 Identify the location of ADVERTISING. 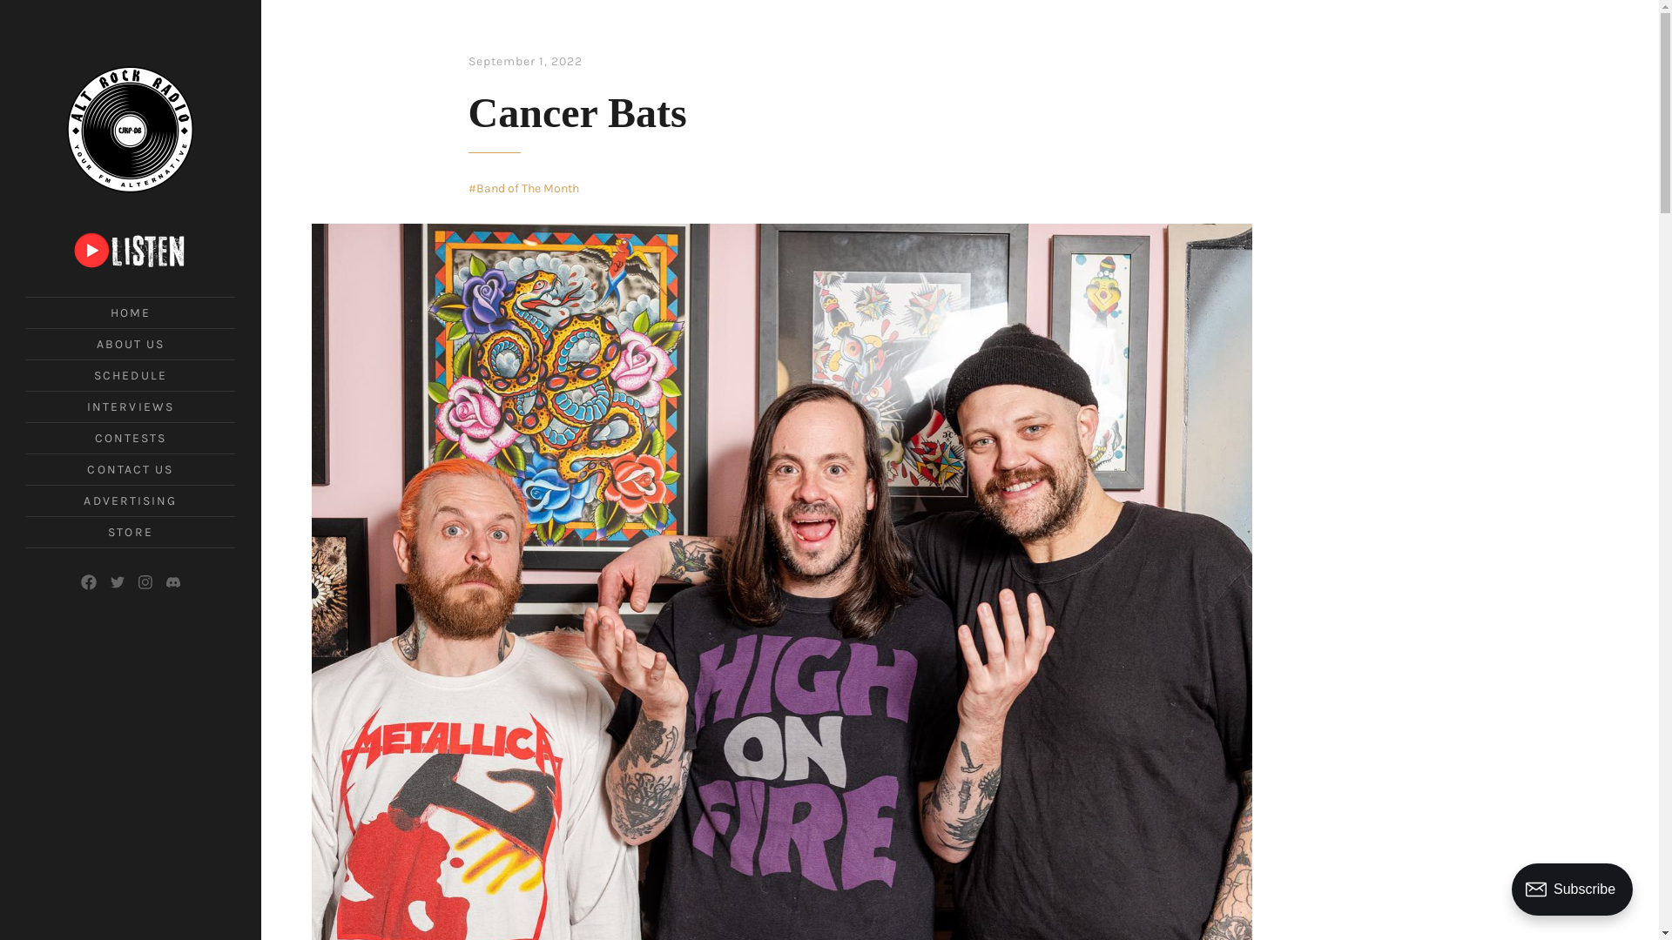
(131, 501).